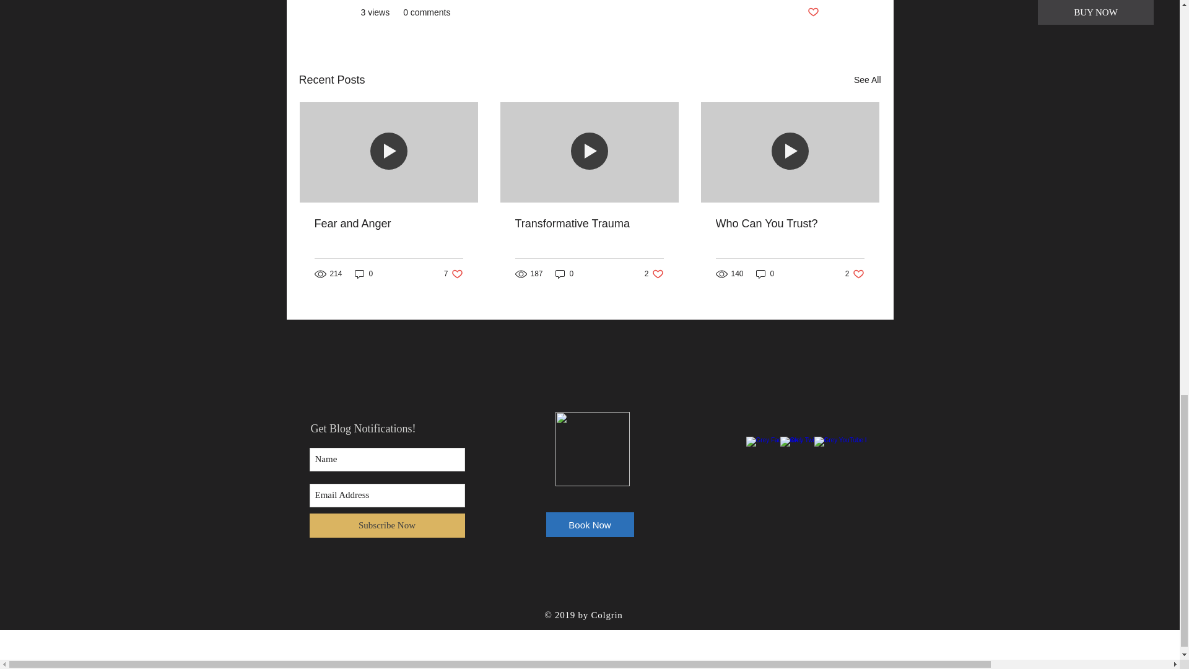 This screenshot has width=1189, height=669. Describe the element at coordinates (855, 274) in the screenshot. I see `0` at that location.